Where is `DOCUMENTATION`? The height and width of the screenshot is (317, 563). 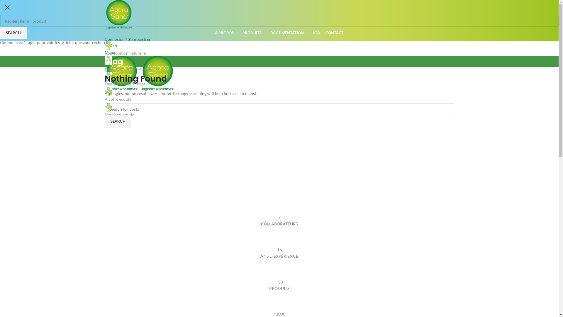 DOCUMENTATION is located at coordinates (289, 33).